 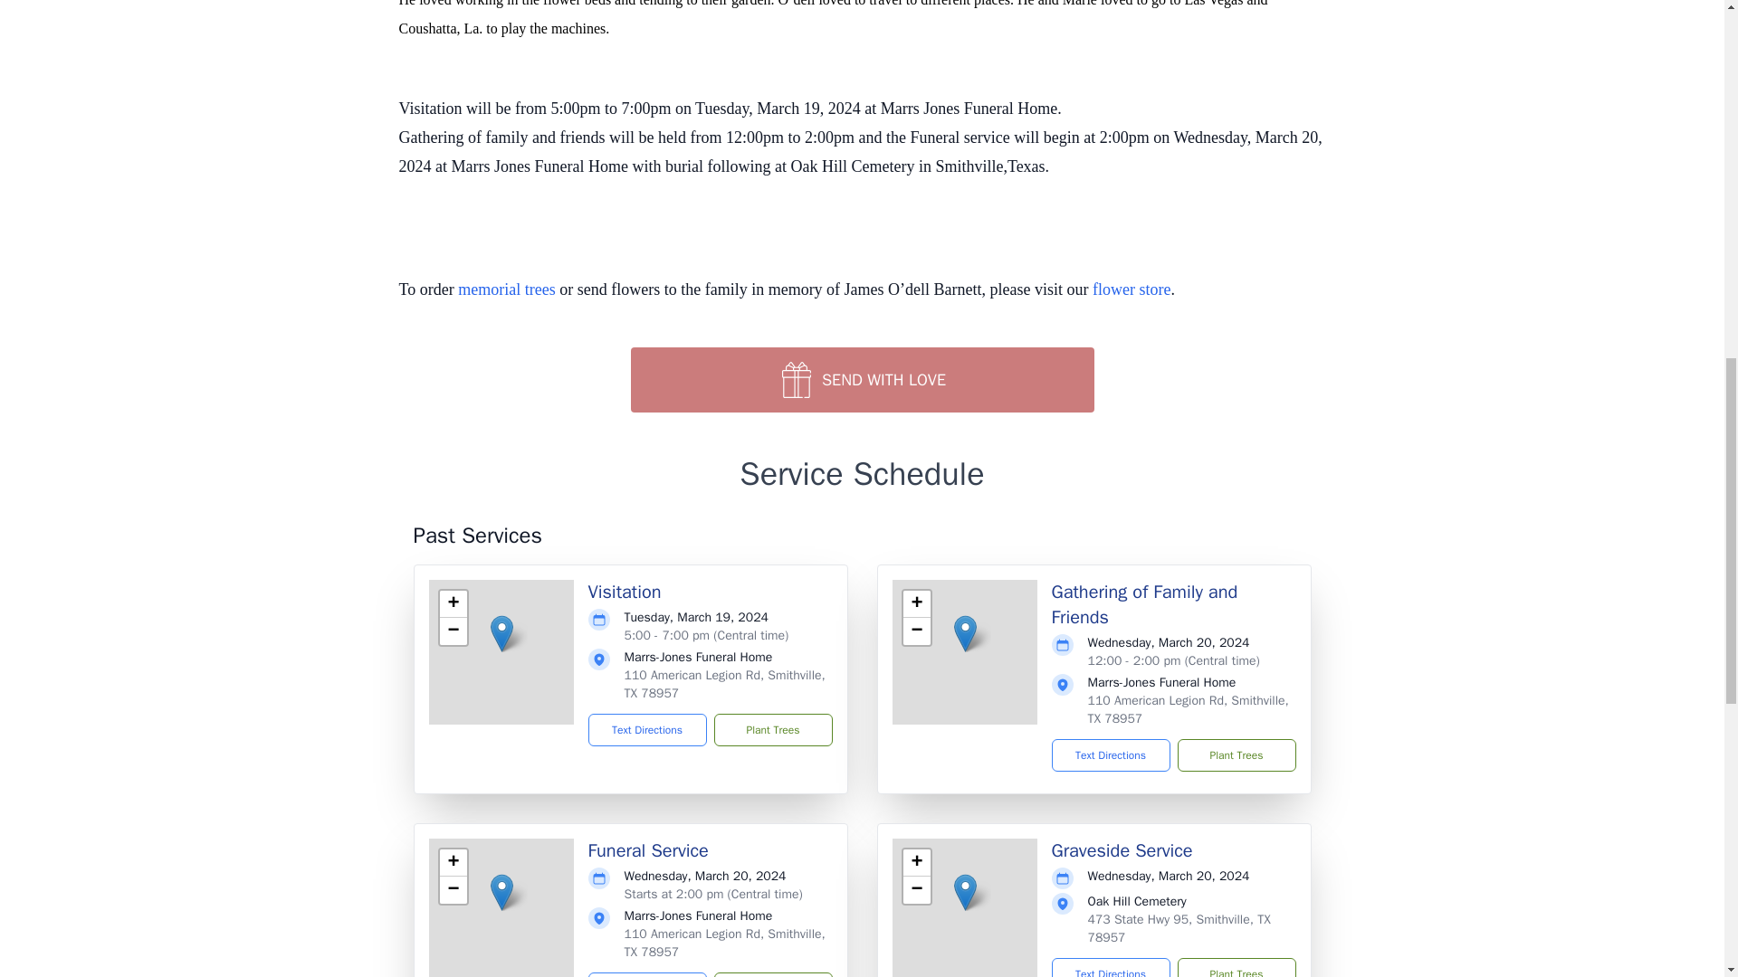 What do you see at coordinates (506, 289) in the screenshot?
I see `memorial trees` at bounding box center [506, 289].